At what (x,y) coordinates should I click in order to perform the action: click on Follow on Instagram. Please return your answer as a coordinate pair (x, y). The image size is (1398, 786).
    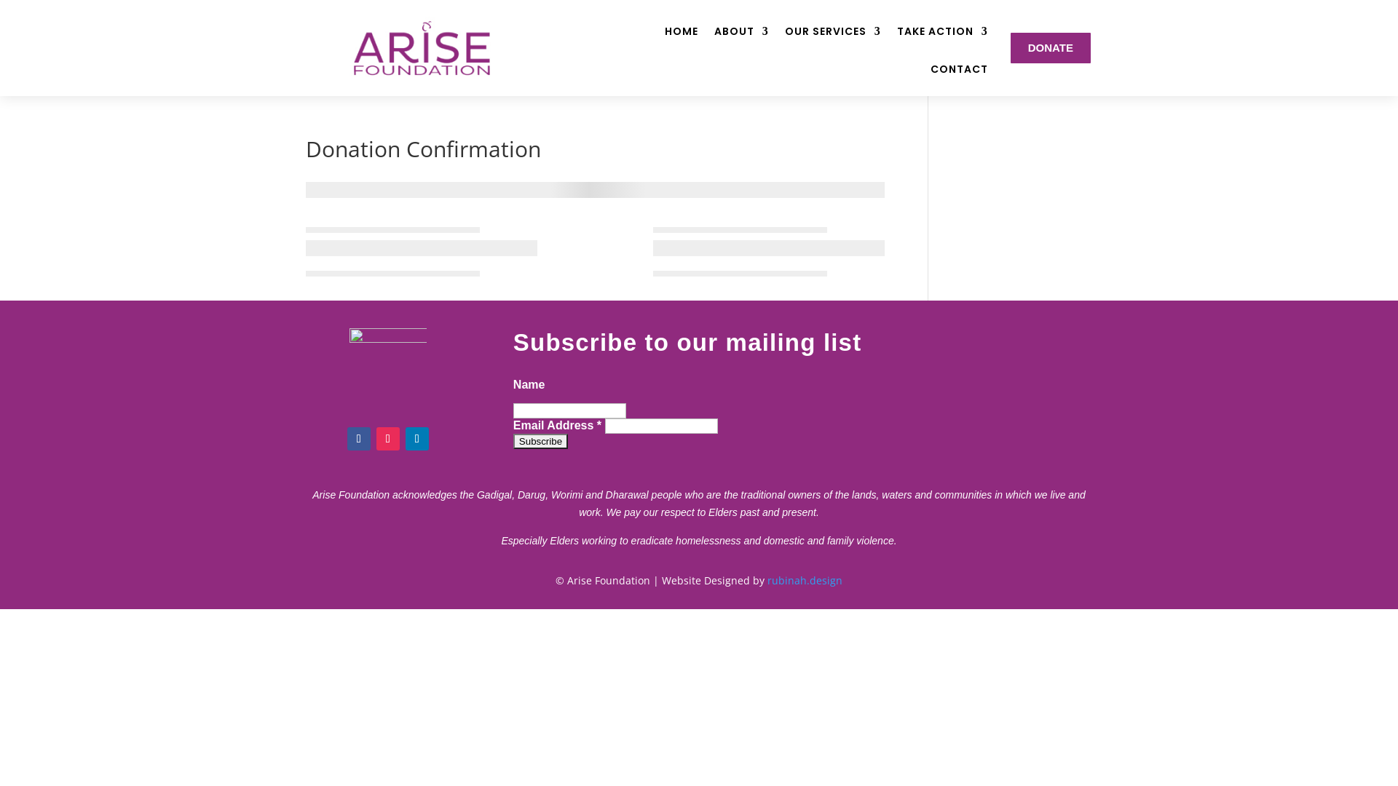
    Looking at the image, I should click on (388, 439).